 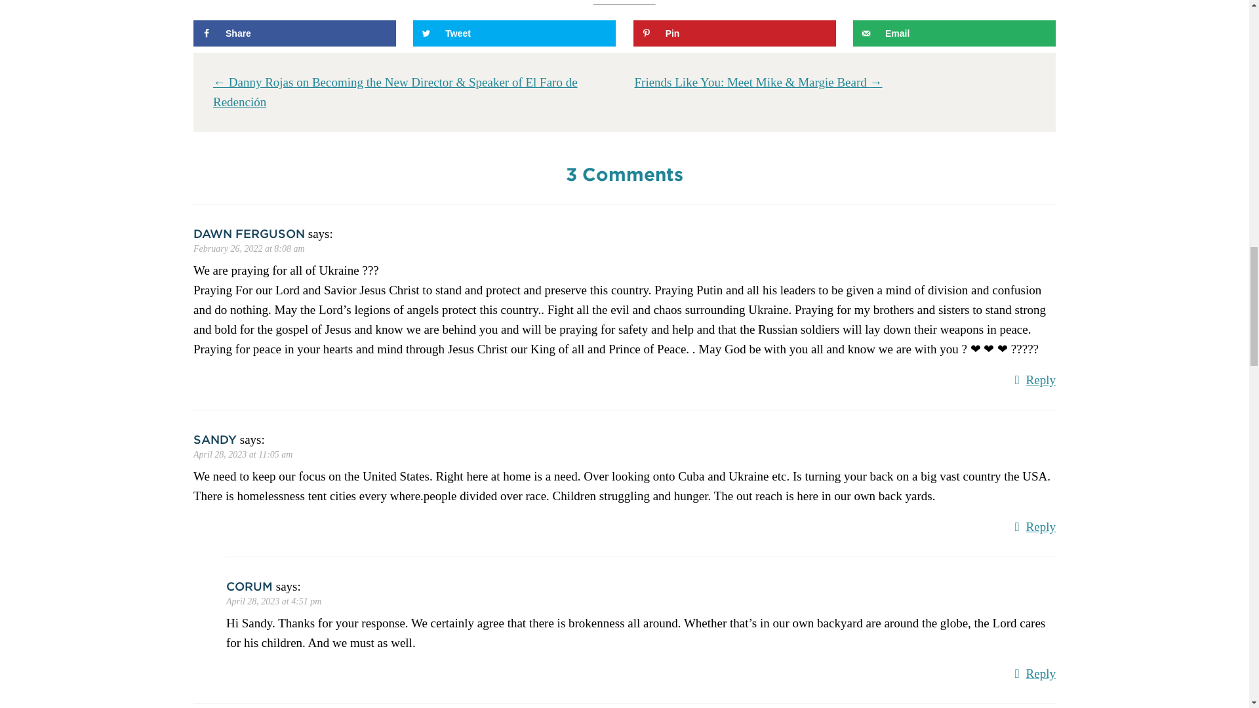 What do you see at coordinates (734, 33) in the screenshot?
I see `Save to Pinterest` at bounding box center [734, 33].